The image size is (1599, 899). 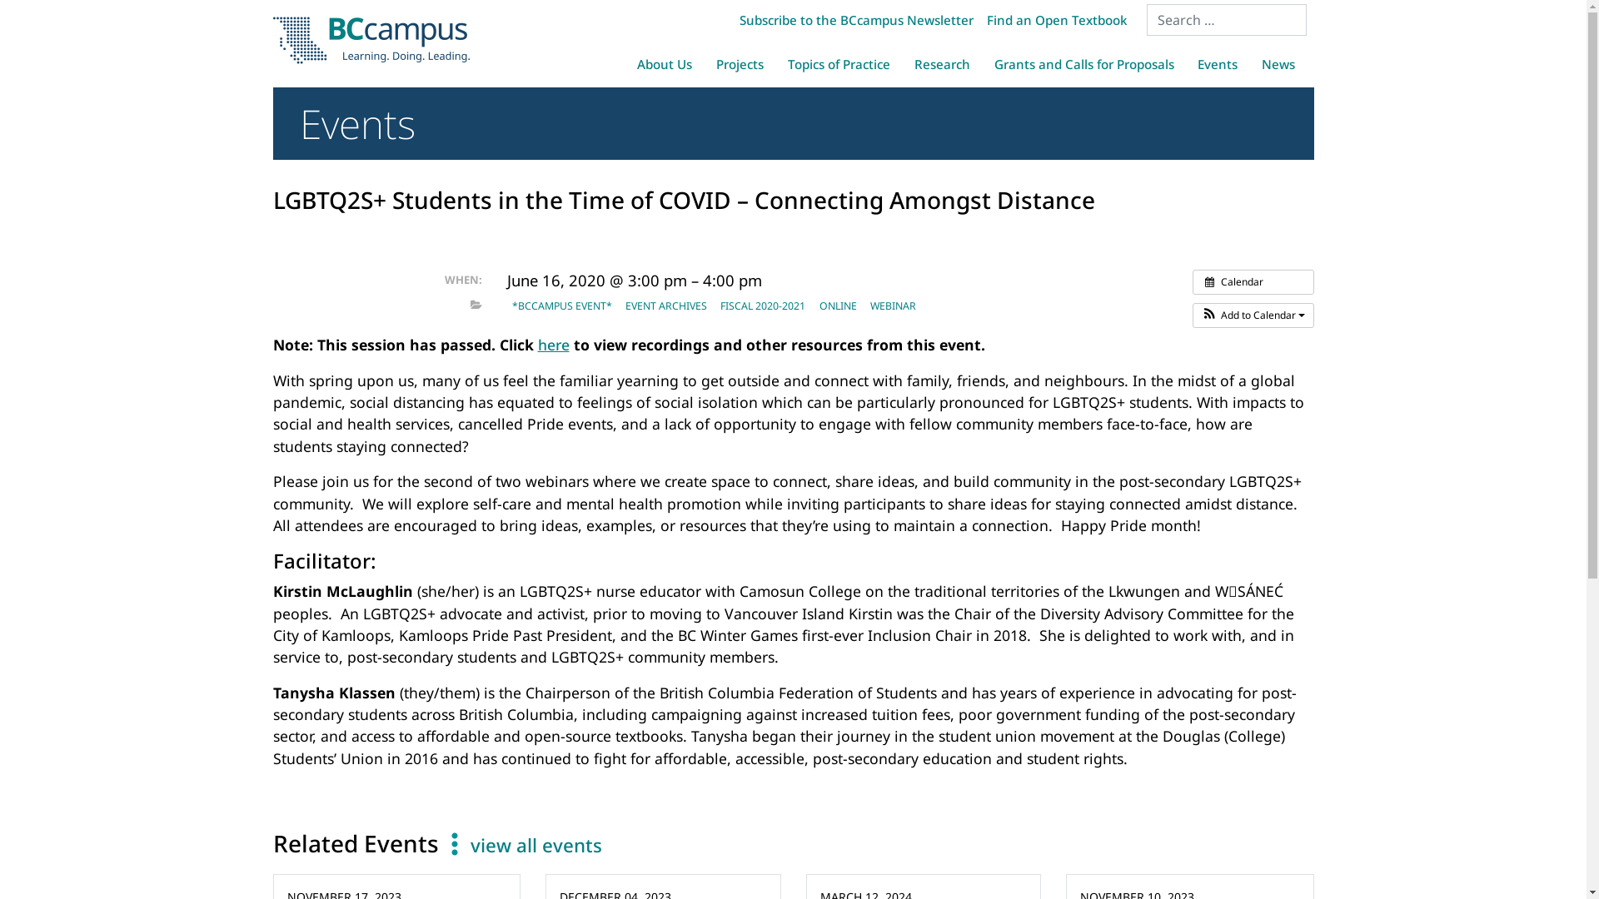 I want to click on Grants and Calls for Proposals, so click(x=1084, y=64).